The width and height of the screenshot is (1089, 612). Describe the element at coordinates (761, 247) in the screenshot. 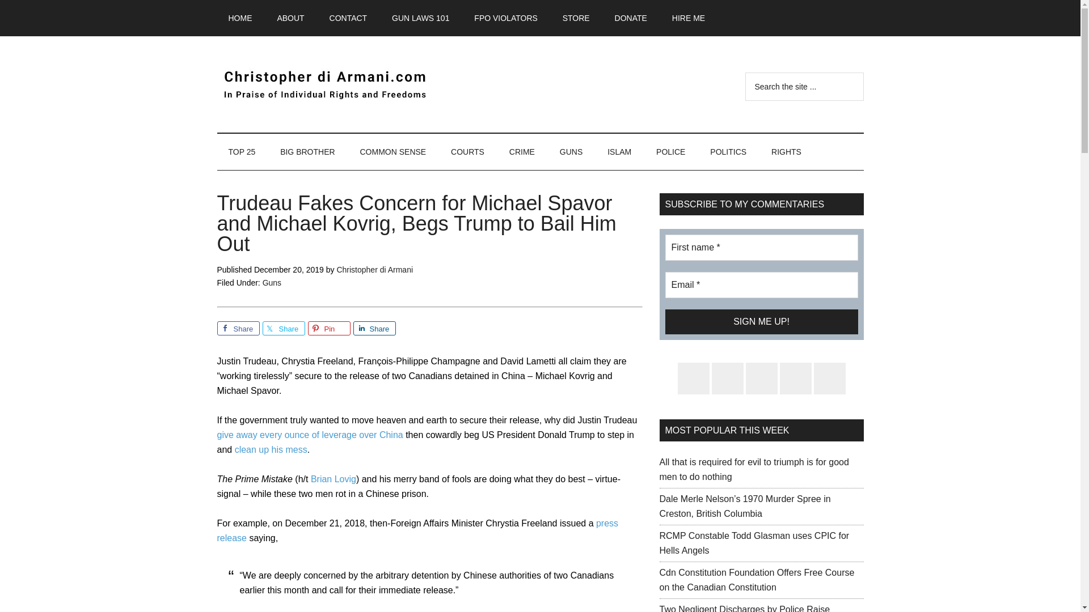

I see `First name` at that location.